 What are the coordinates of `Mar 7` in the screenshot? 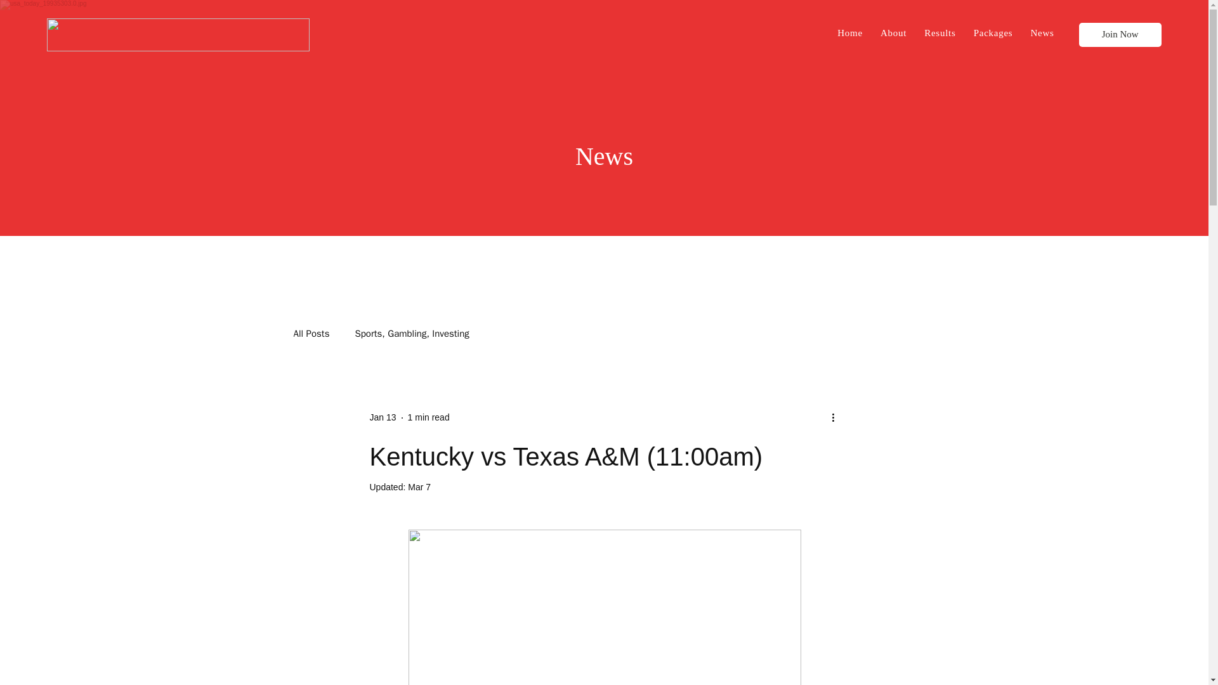 It's located at (419, 487).